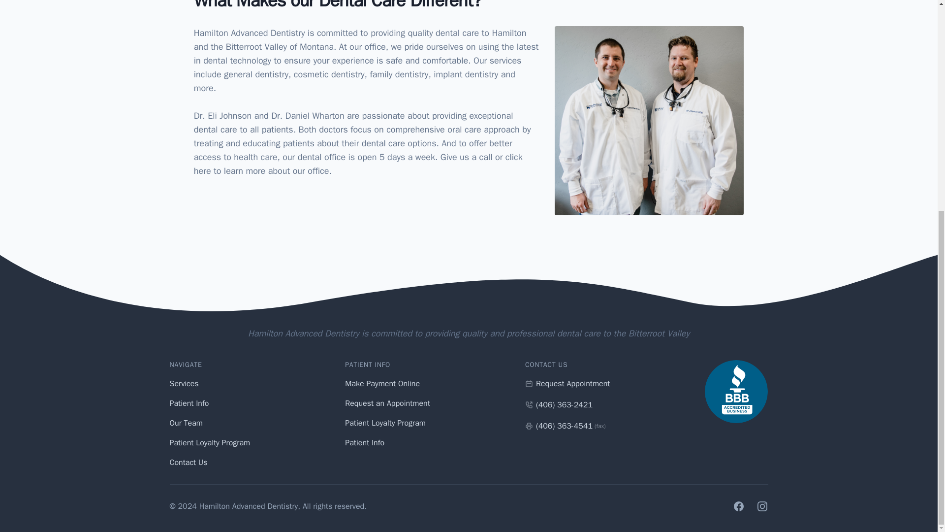 The image size is (945, 532). Describe the element at coordinates (762, 506) in the screenshot. I see `Instagram` at that location.